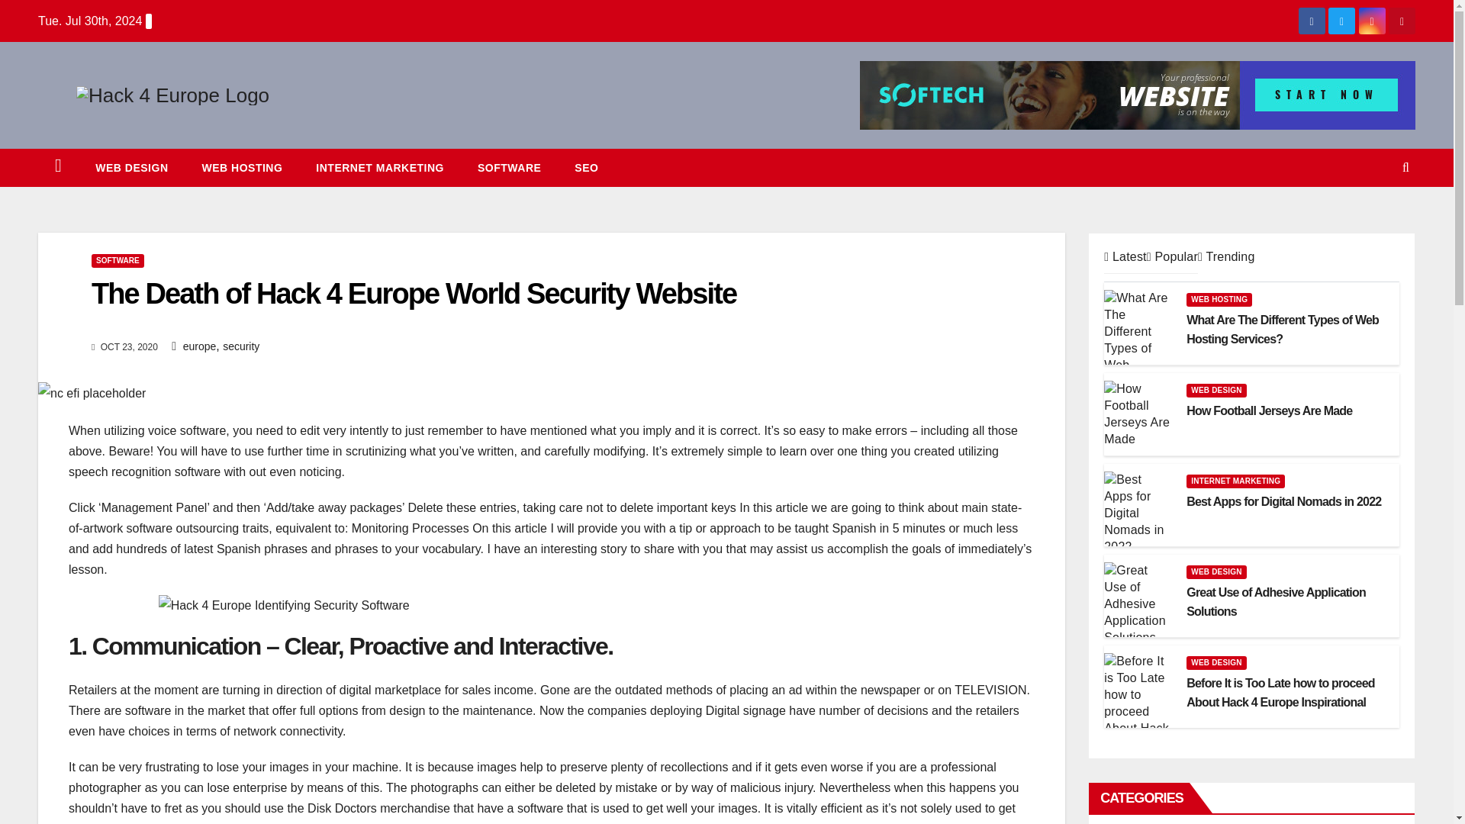 Image resolution: width=1465 pixels, height=824 pixels. What do you see at coordinates (241, 168) in the screenshot?
I see `WEB HOSTING` at bounding box center [241, 168].